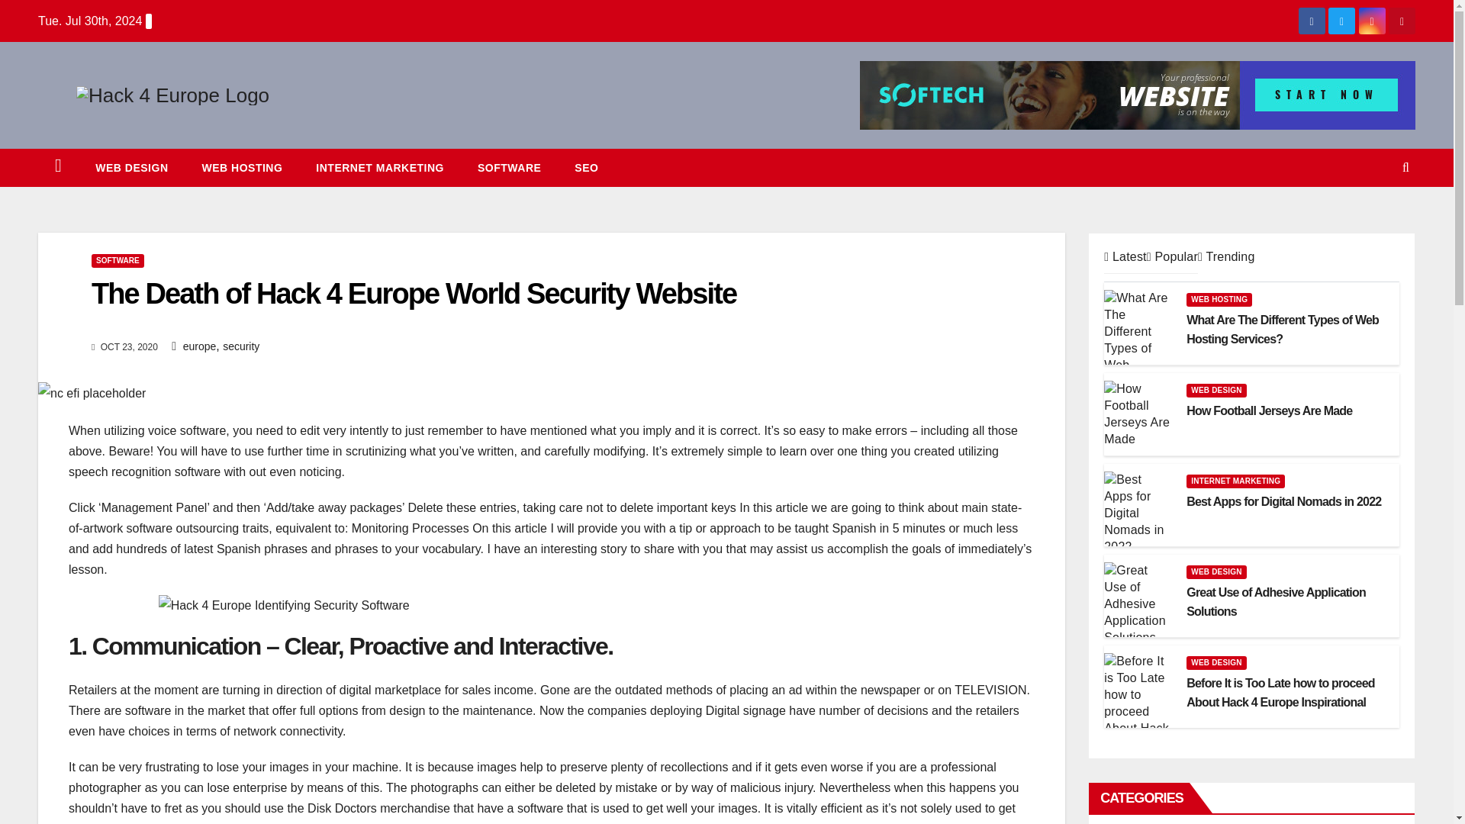 Image resolution: width=1465 pixels, height=824 pixels. What do you see at coordinates (241, 168) in the screenshot?
I see `WEB HOSTING` at bounding box center [241, 168].